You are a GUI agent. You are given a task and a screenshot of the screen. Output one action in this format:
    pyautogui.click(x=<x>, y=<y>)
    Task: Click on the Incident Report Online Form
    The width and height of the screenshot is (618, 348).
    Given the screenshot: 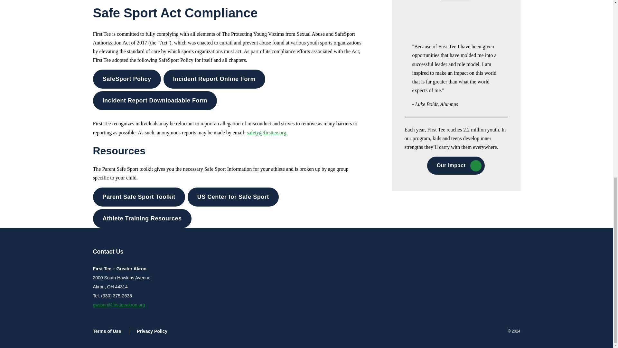 What is the action you would take?
    pyautogui.click(x=214, y=79)
    